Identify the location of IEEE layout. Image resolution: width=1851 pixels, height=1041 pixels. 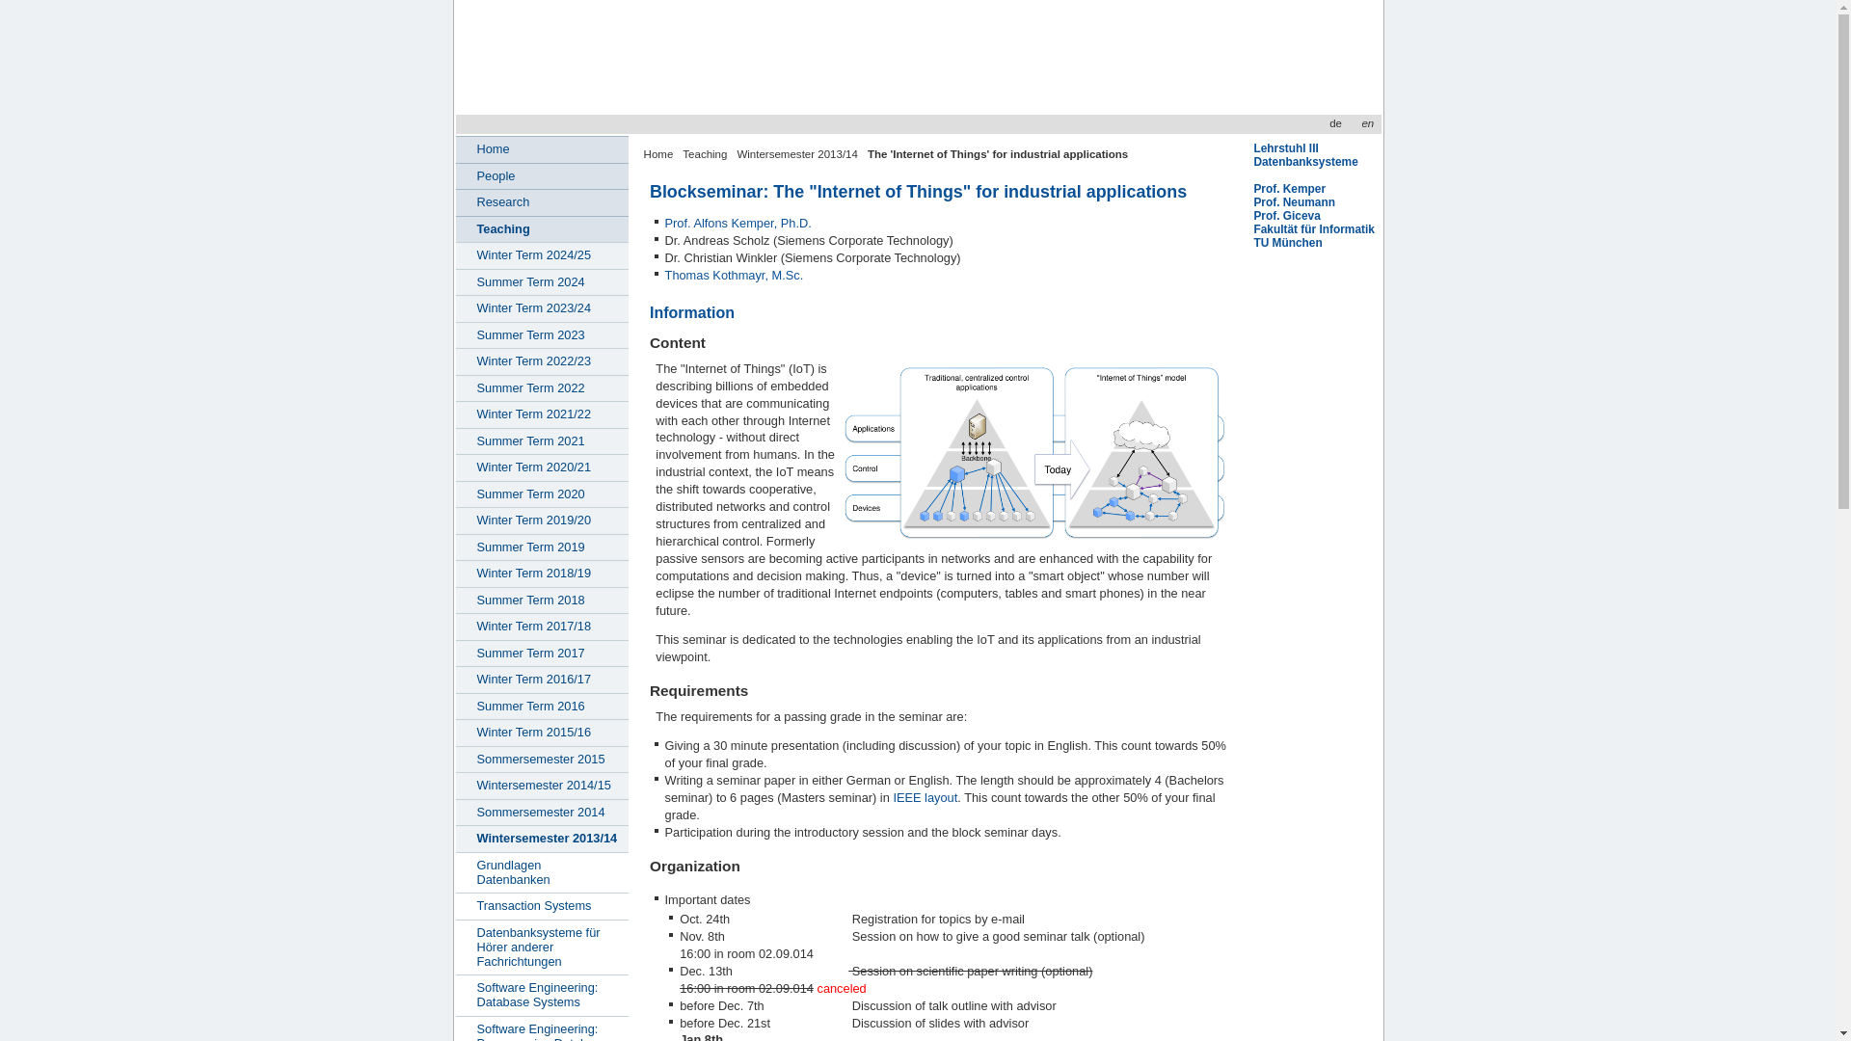
(924, 796).